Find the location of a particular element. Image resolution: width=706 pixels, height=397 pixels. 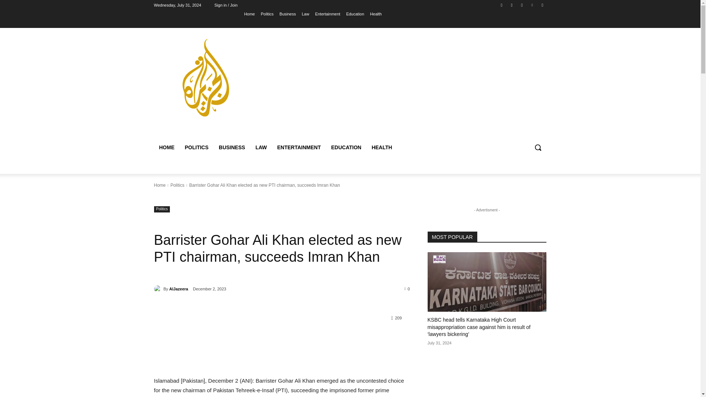

BUSINESS is located at coordinates (232, 147).